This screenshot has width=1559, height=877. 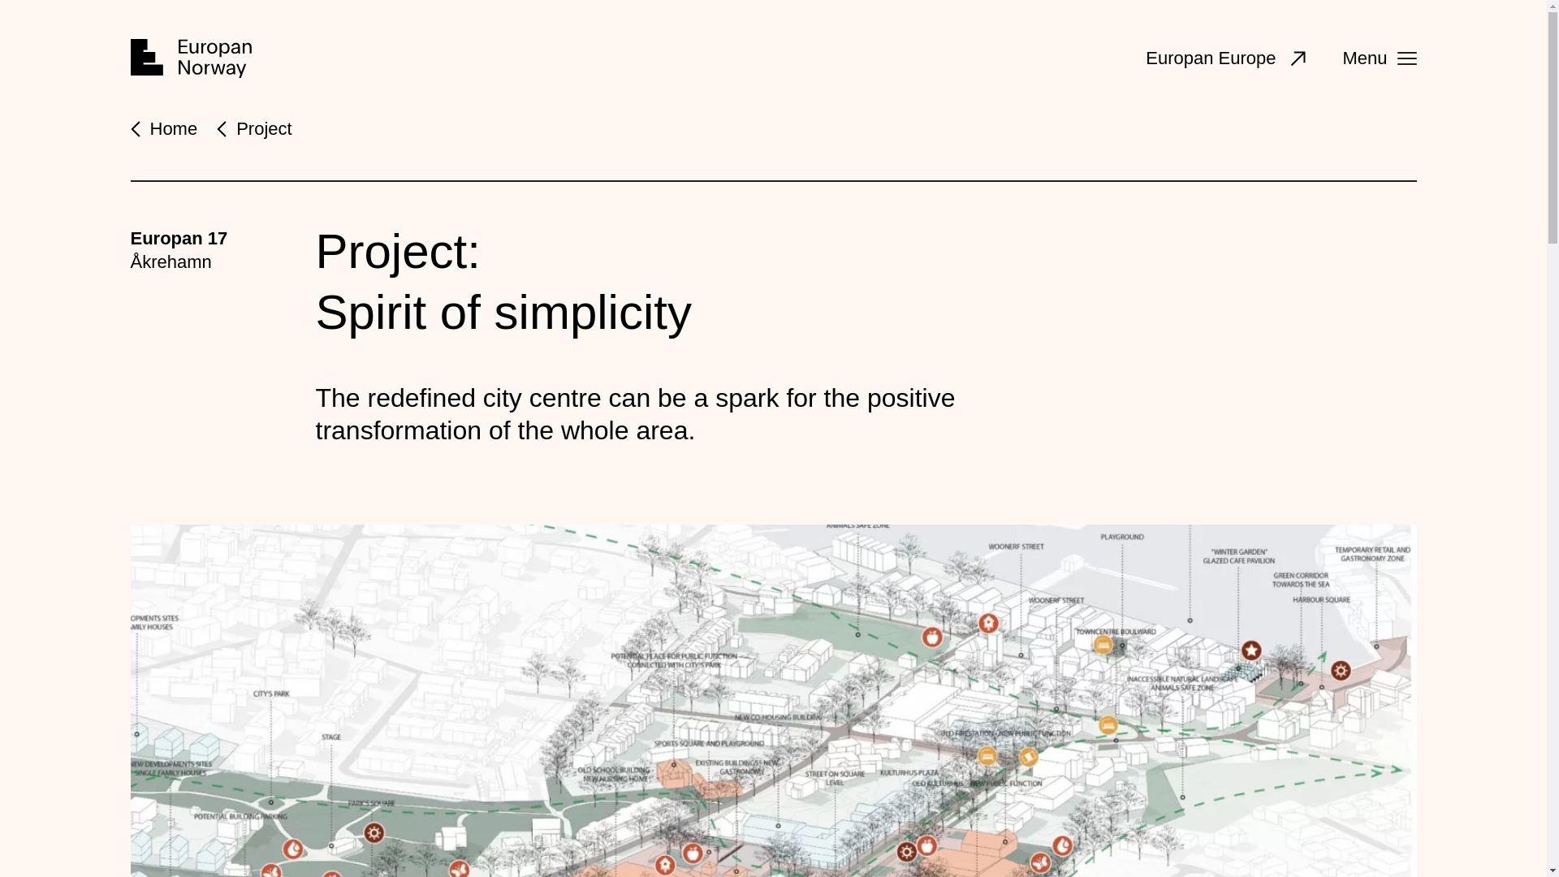 I want to click on Europan Europe, so click(x=1228, y=58).